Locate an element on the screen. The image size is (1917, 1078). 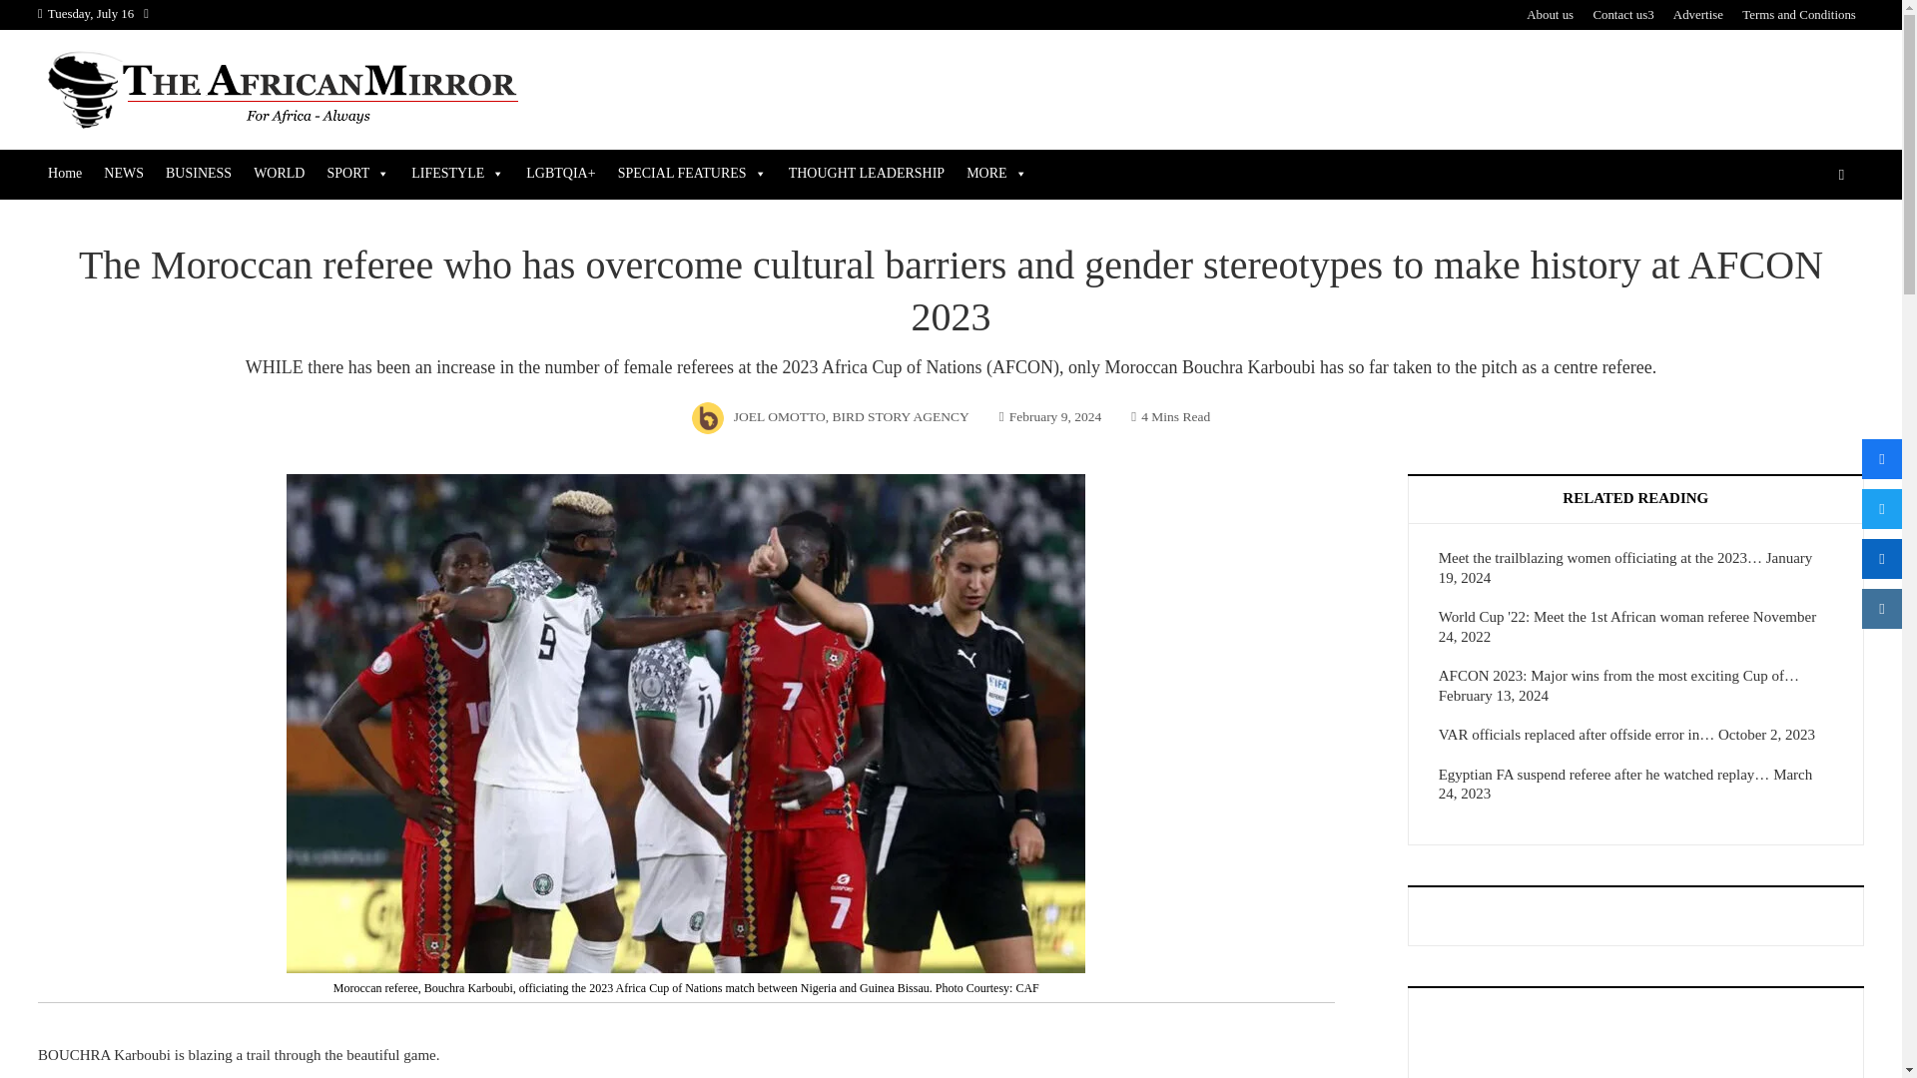
THOUGHT LEADERSHIP is located at coordinates (867, 174).